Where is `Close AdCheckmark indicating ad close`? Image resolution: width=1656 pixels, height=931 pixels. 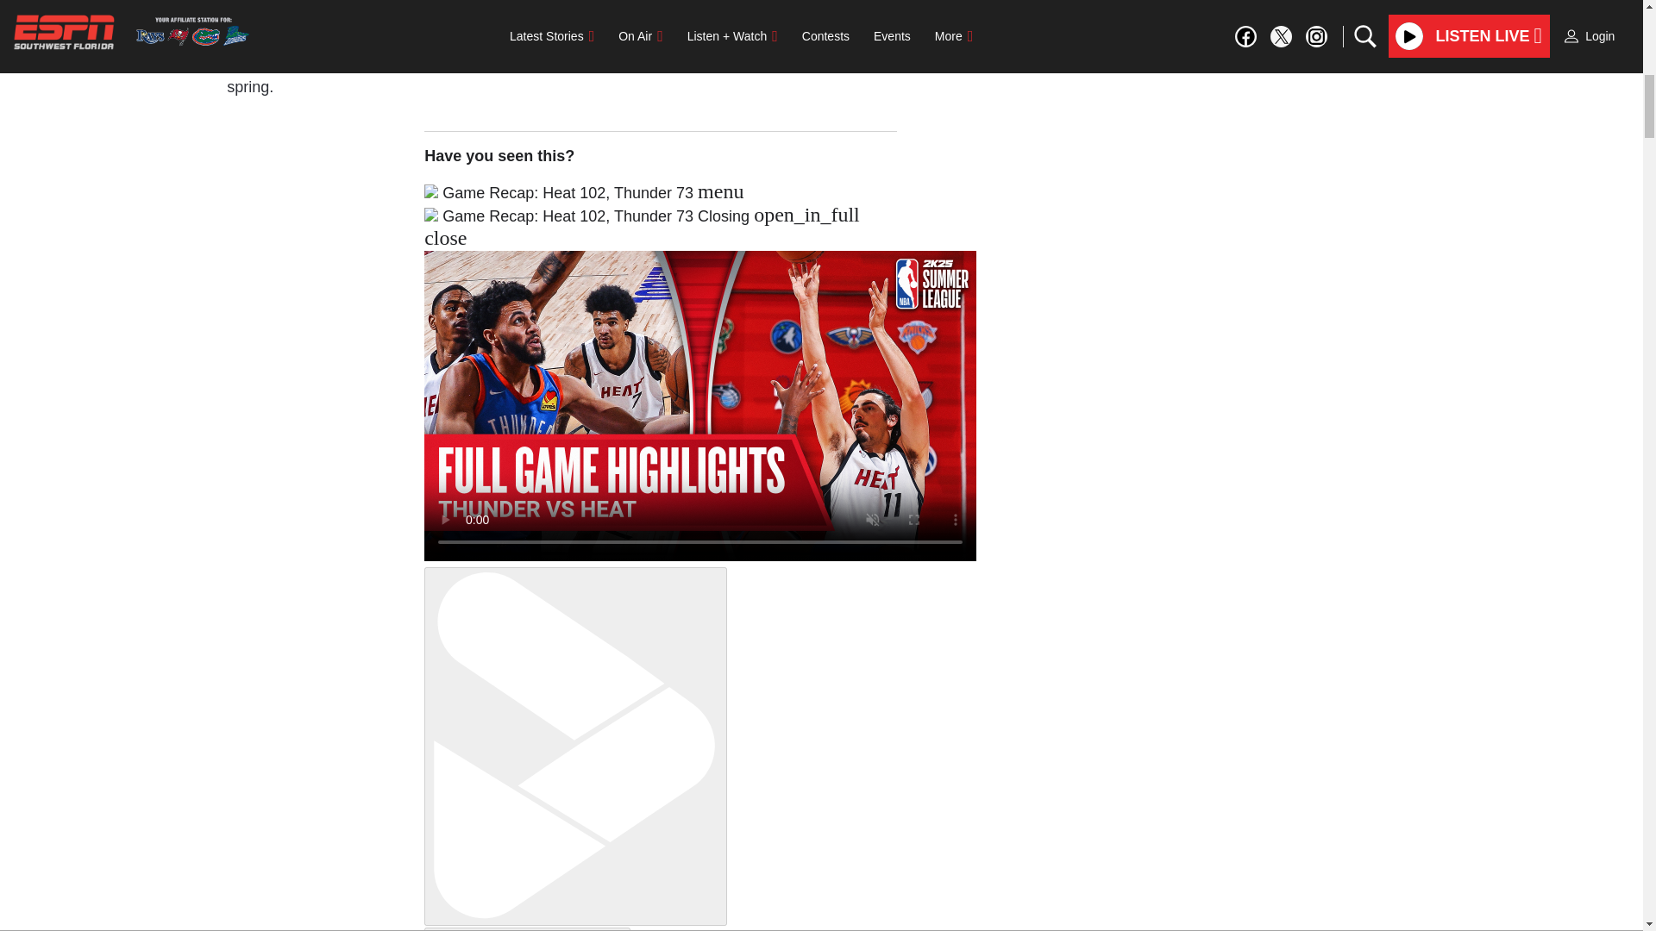
Close AdCheckmark indicating ad close is located at coordinates (1632, 13).